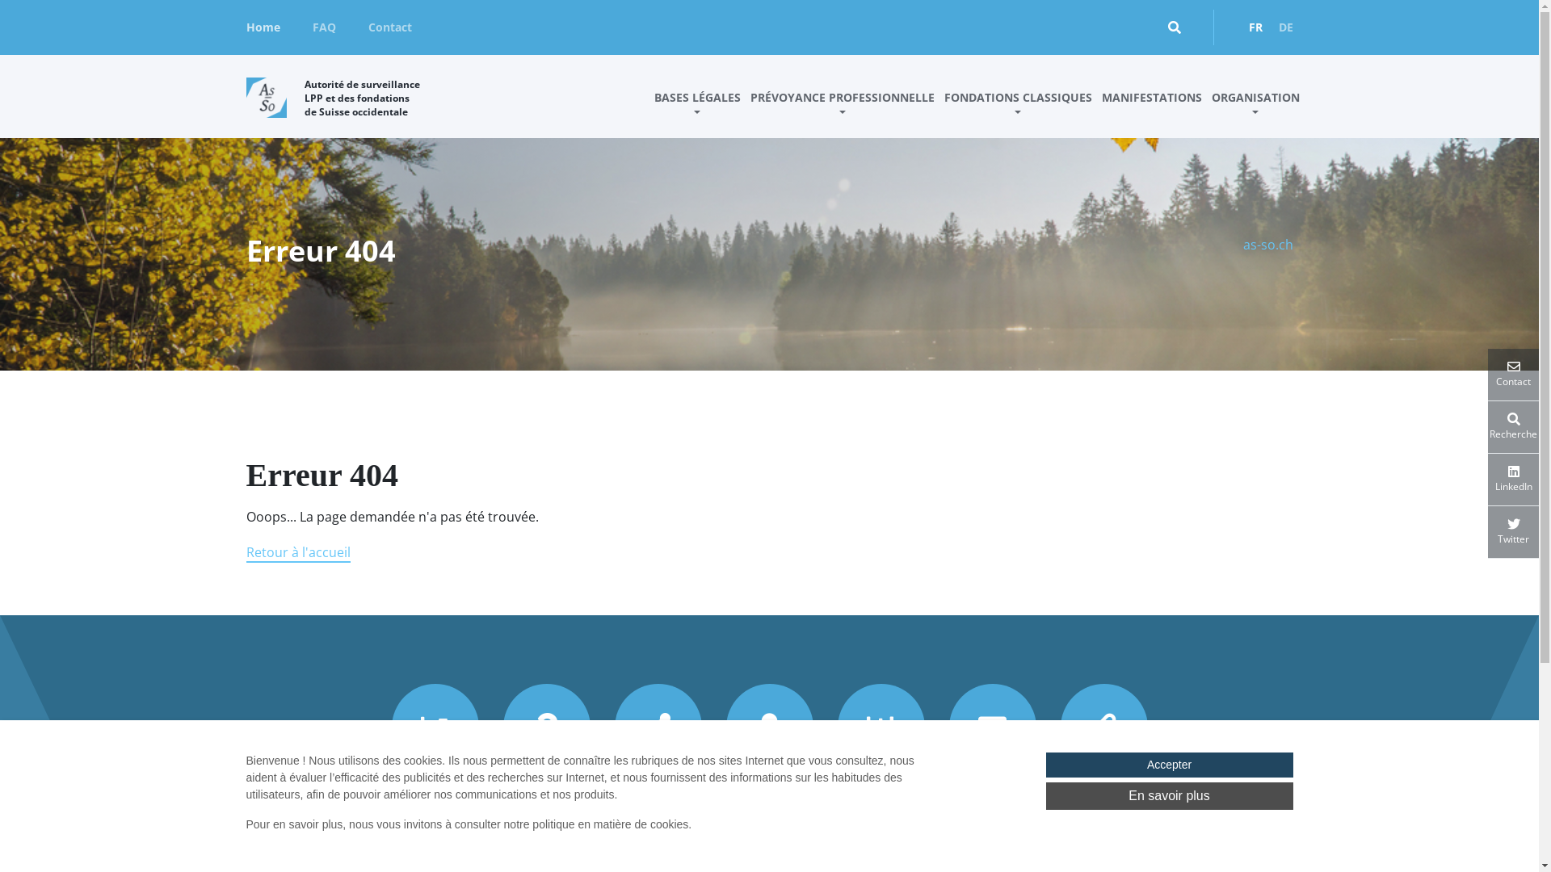  I want to click on Accepter, so click(1169, 765).